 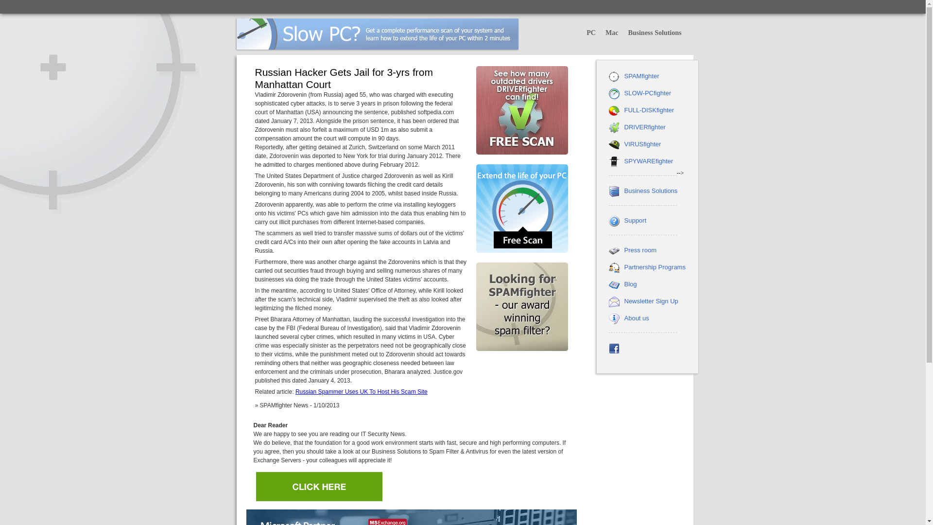 What do you see at coordinates (642, 144) in the screenshot?
I see `VIRUSfighter` at bounding box center [642, 144].